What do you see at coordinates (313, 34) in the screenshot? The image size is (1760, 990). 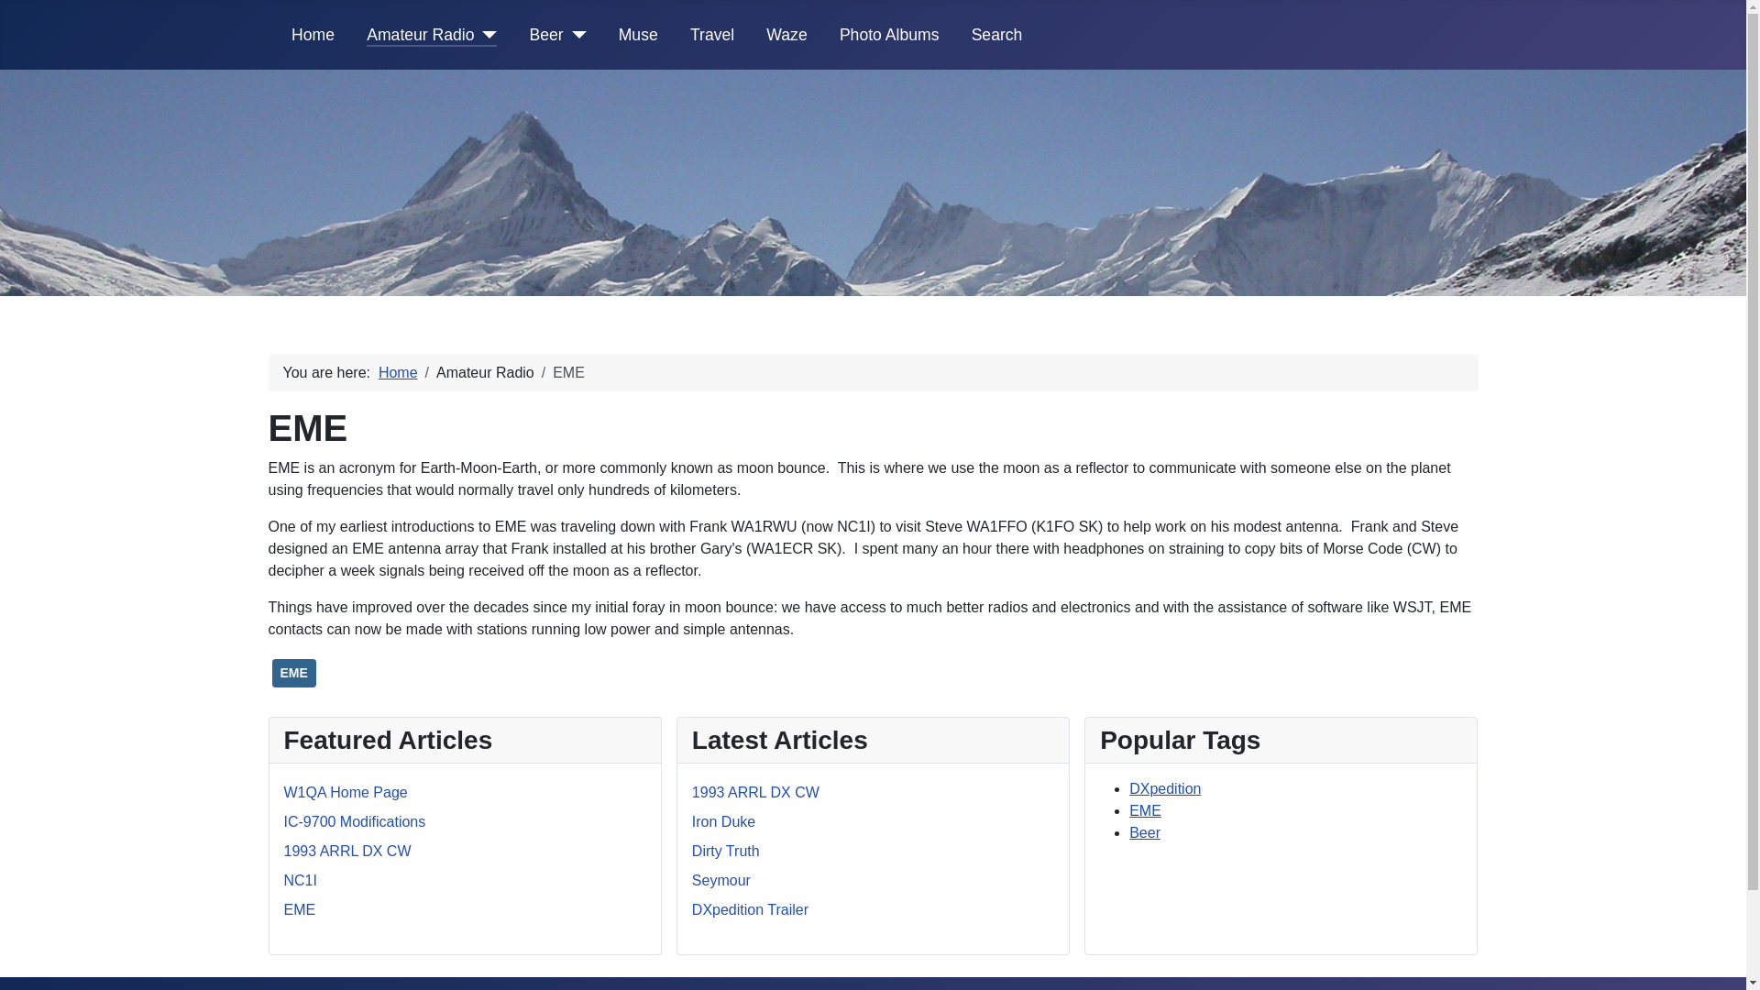 I see `Home` at bounding box center [313, 34].